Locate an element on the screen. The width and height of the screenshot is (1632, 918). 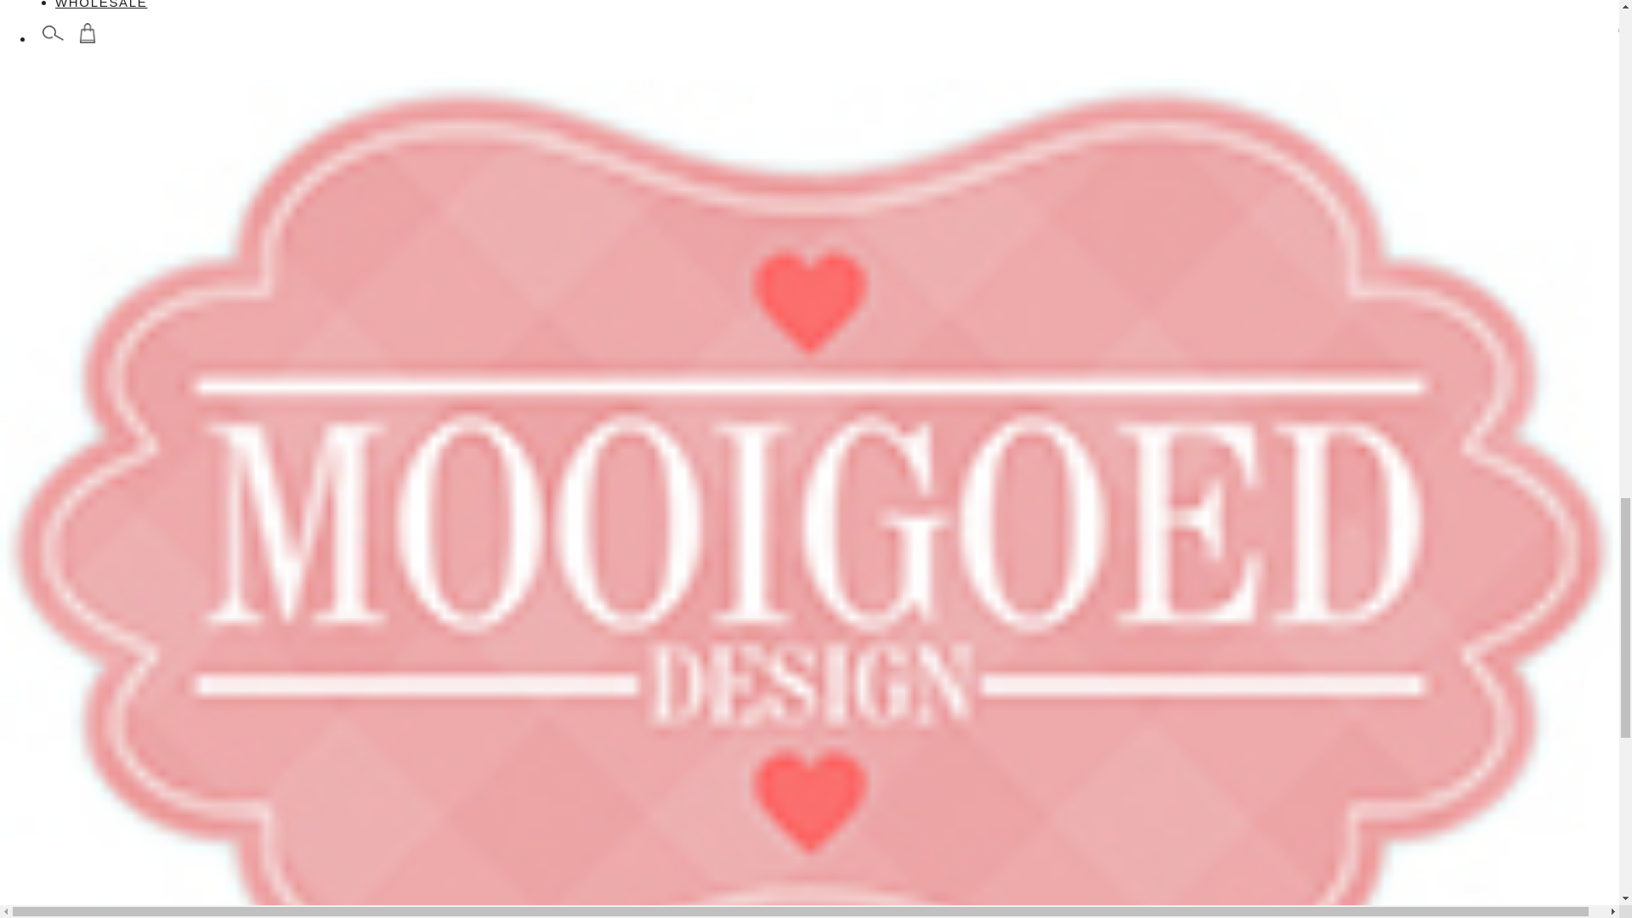
Search the Mooigoed Design products is located at coordinates (53, 33).